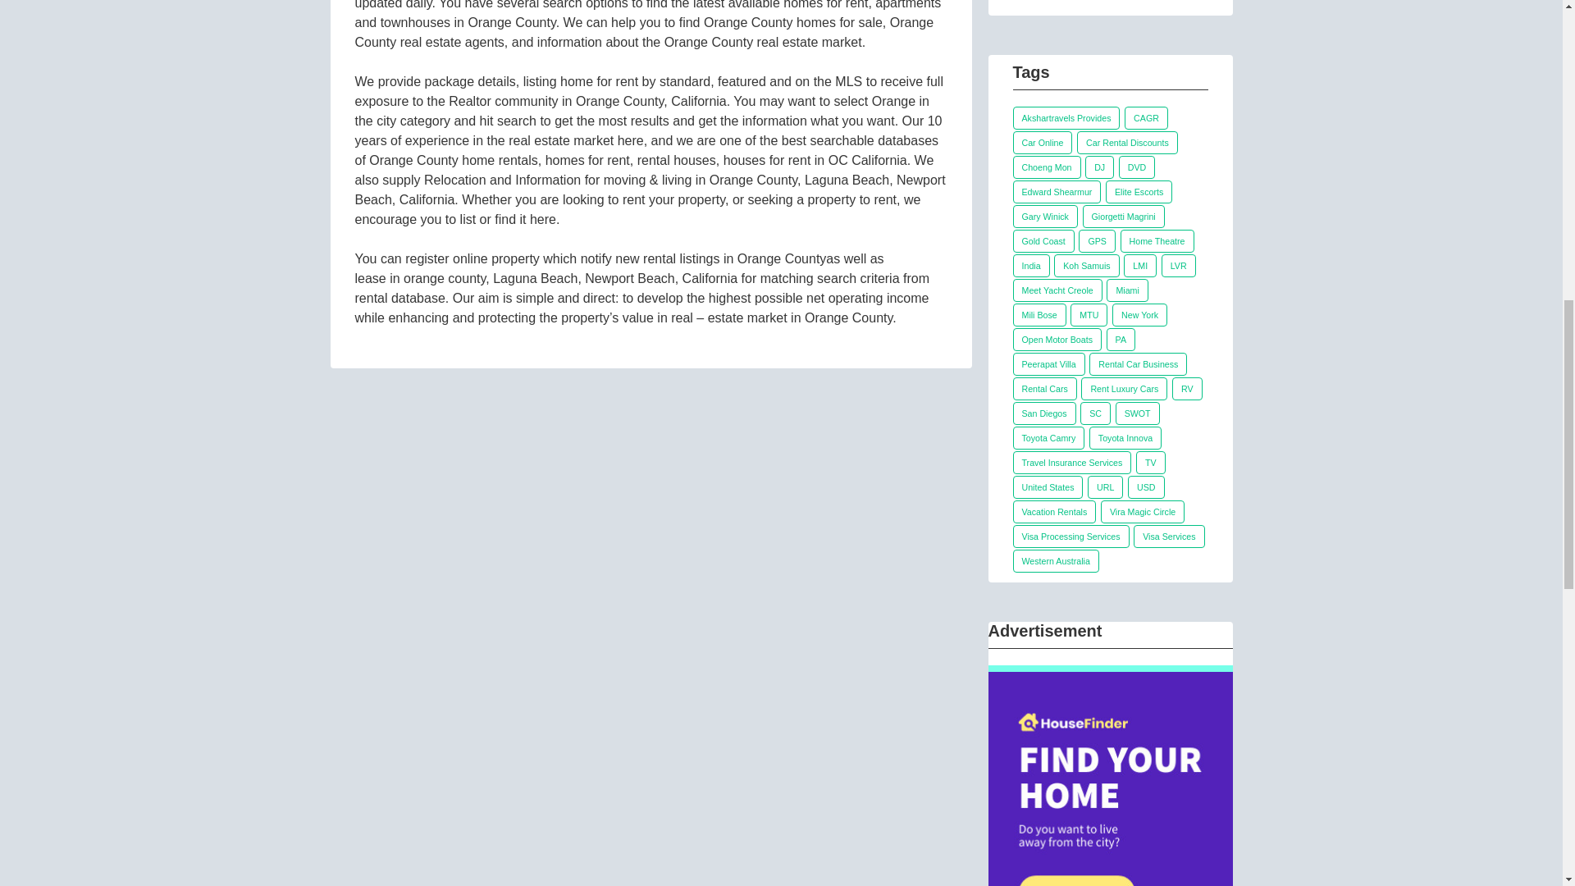 This screenshot has width=1575, height=886. Describe the element at coordinates (1086, 266) in the screenshot. I see `Koh Samuis` at that location.